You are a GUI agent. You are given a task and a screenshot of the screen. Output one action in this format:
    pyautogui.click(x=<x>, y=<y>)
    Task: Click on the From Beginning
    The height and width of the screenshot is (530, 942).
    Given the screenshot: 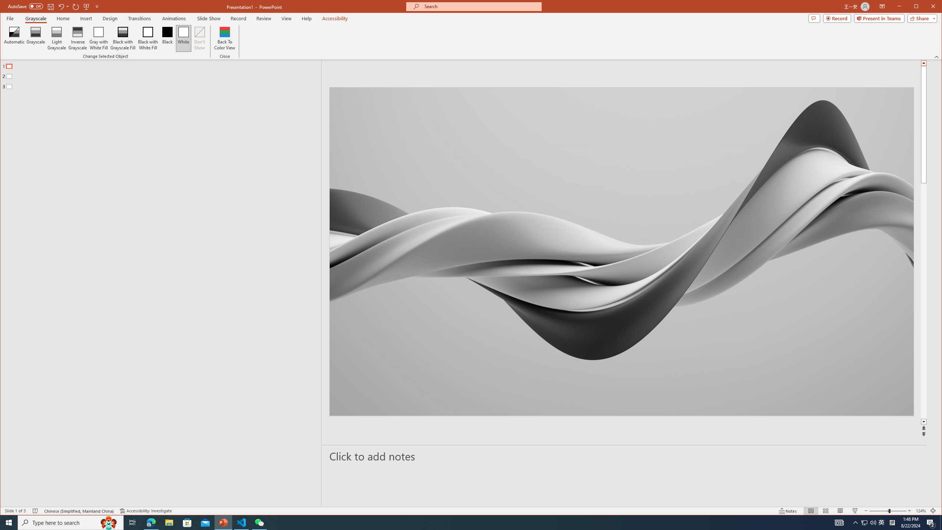 What is the action you would take?
    pyautogui.click(x=86, y=6)
    